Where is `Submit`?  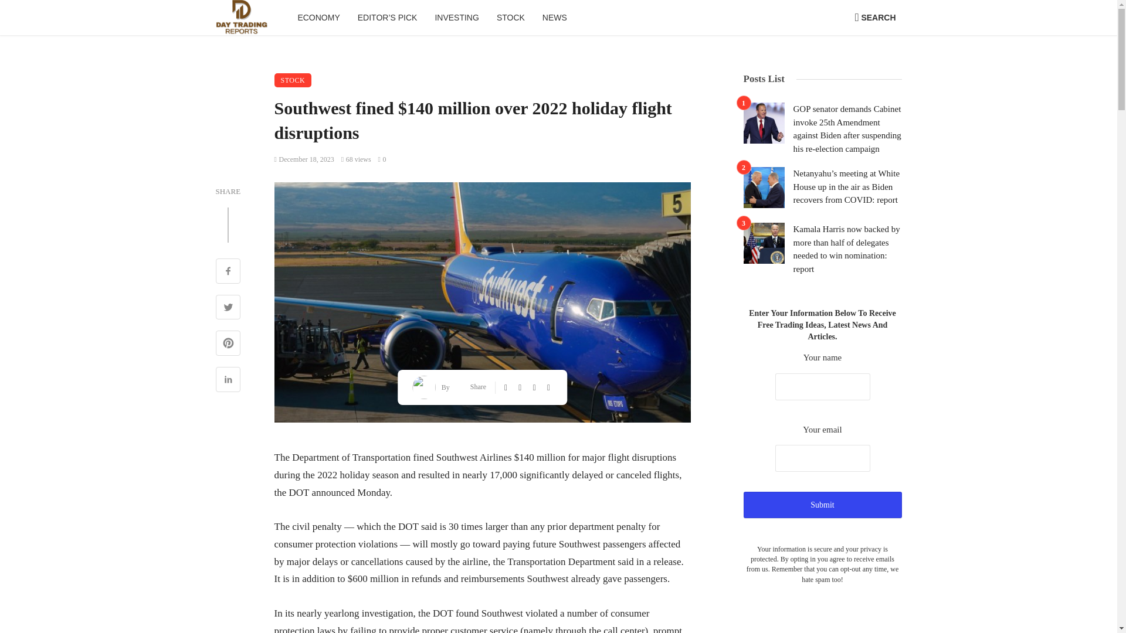 Submit is located at coordinates (822, 505).